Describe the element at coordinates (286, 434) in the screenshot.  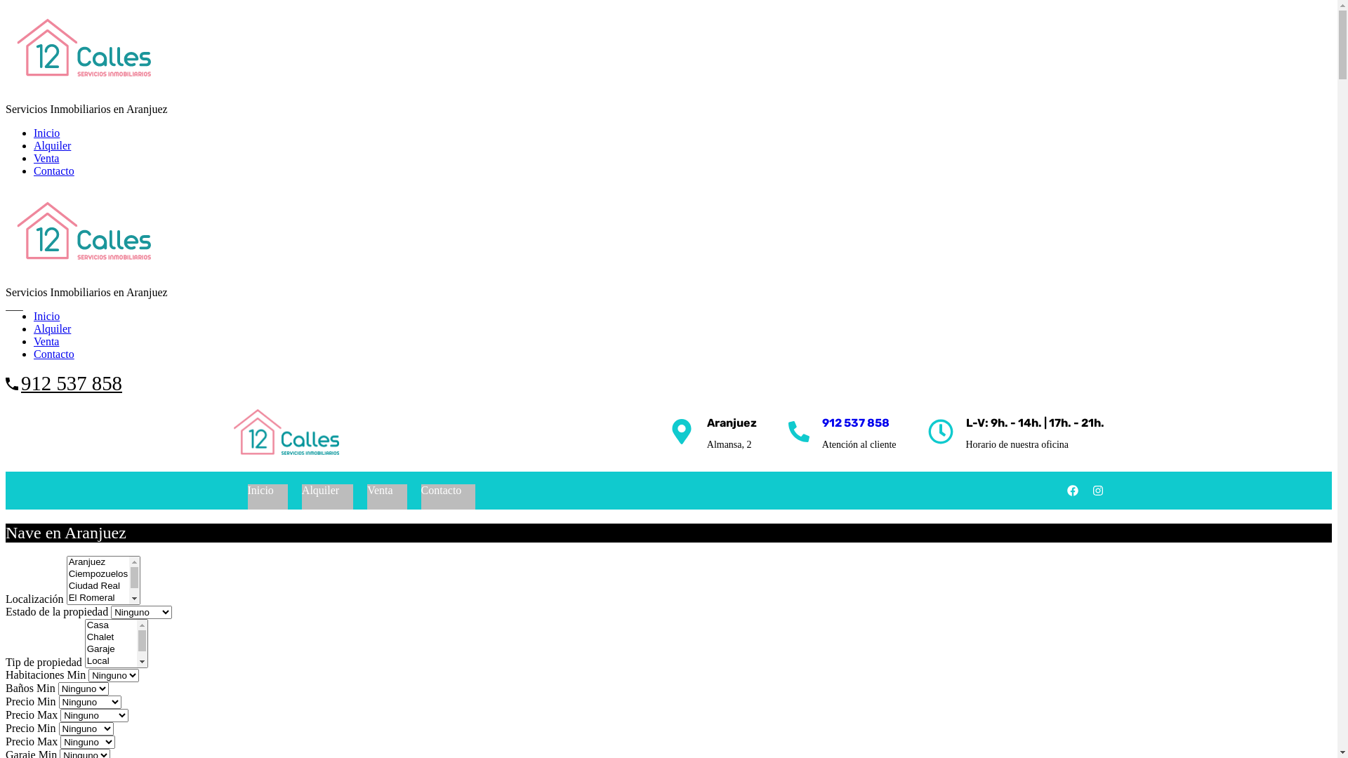
I see `12 Calles Inmobiliaria` at that location.